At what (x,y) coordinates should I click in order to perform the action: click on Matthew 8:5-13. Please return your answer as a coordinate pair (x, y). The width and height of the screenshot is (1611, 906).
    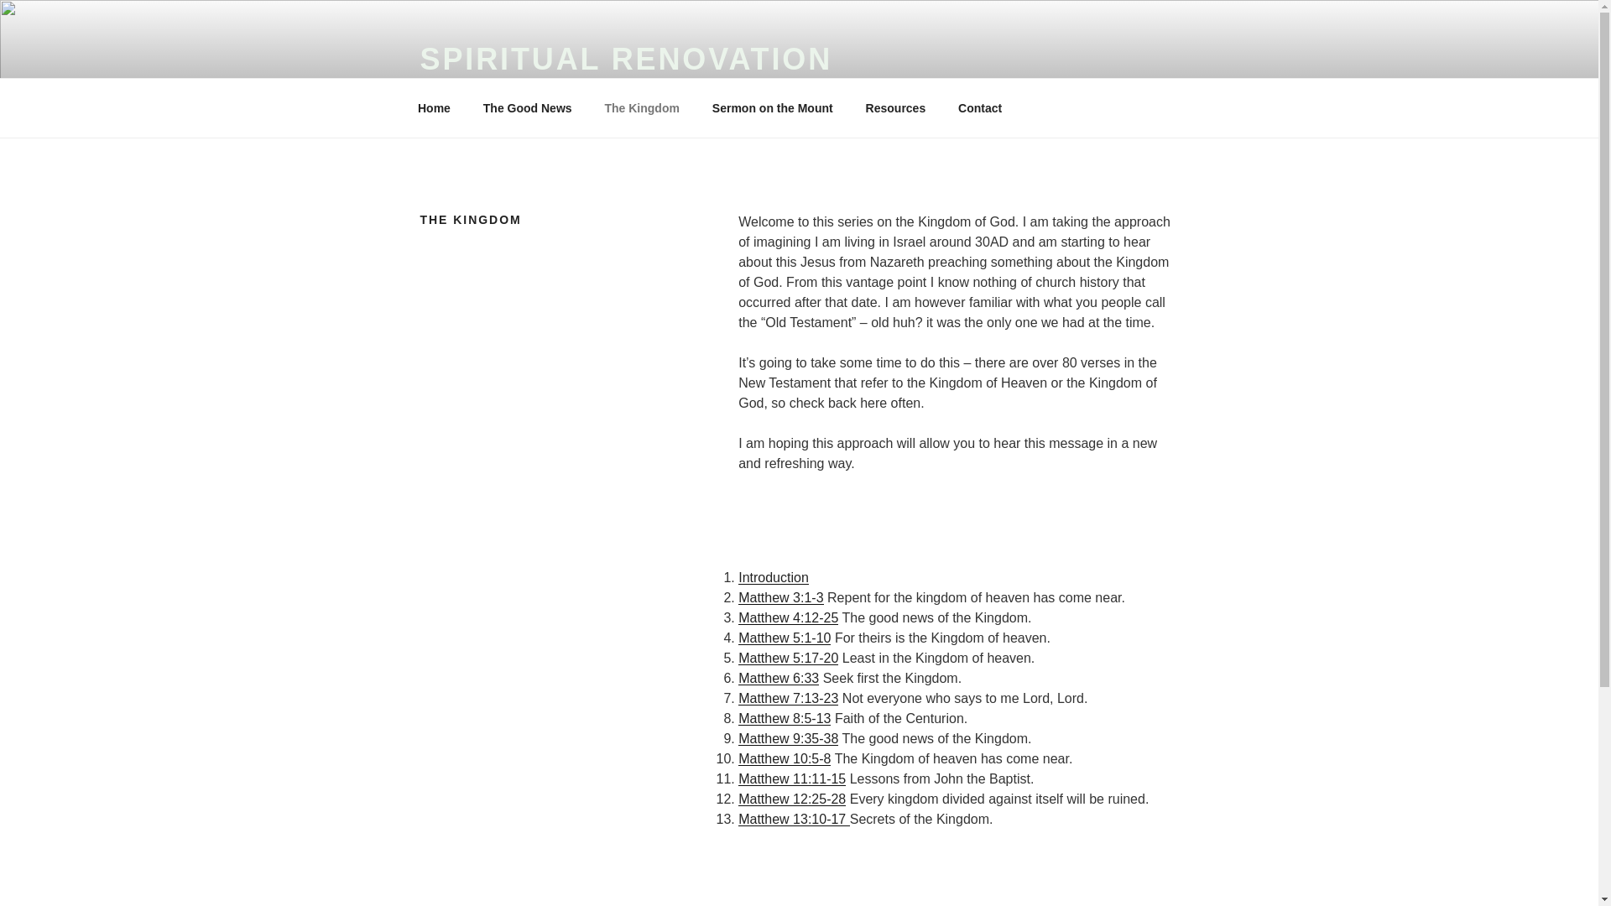
    Looking at the image, I should click on (784, 718).